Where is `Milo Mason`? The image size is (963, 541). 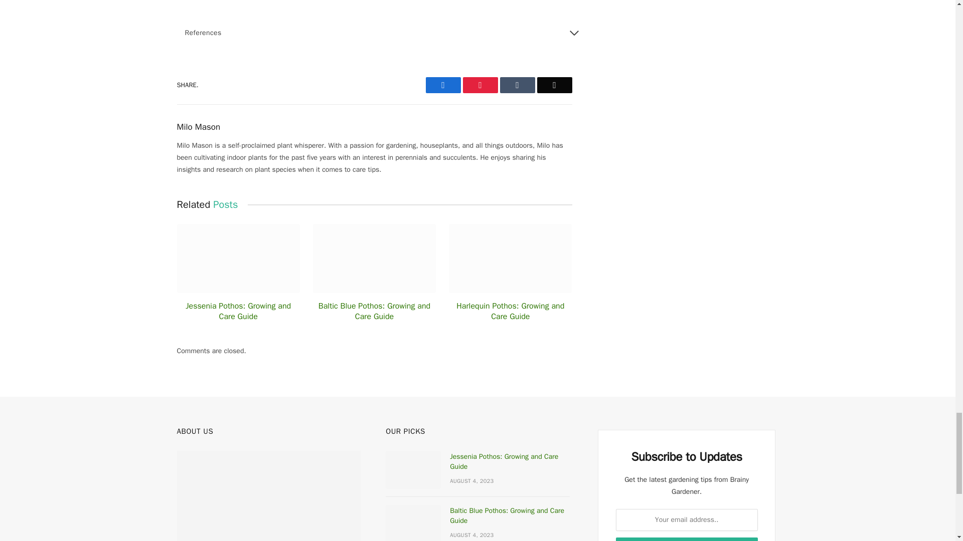 Milo Mason is located at coordinates (198, 127).